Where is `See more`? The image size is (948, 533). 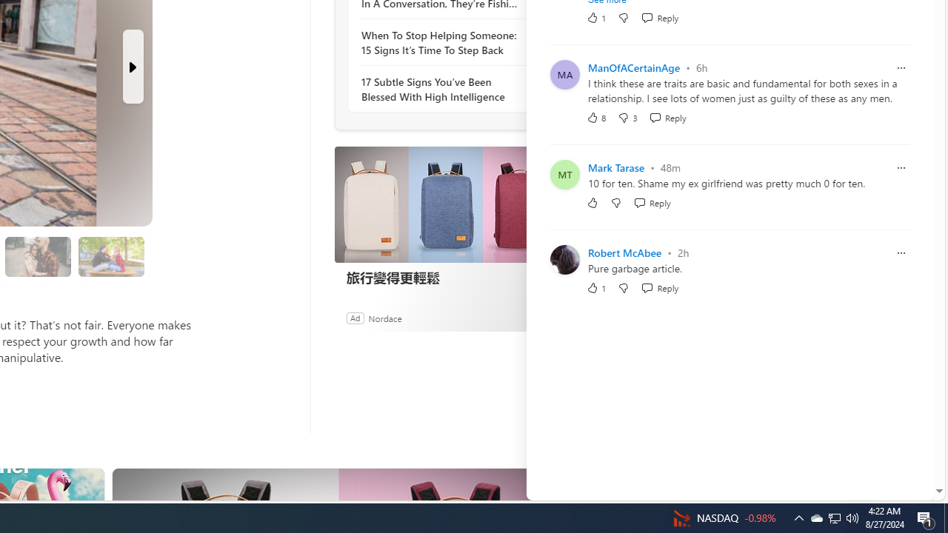
See more is located at coordinates (549, 486).